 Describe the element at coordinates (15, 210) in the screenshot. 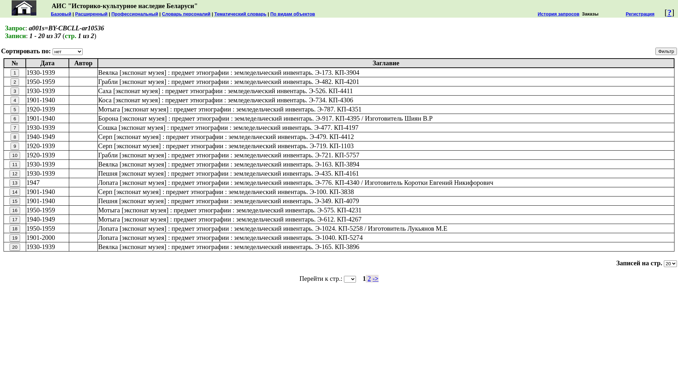

I see `16` at that location.